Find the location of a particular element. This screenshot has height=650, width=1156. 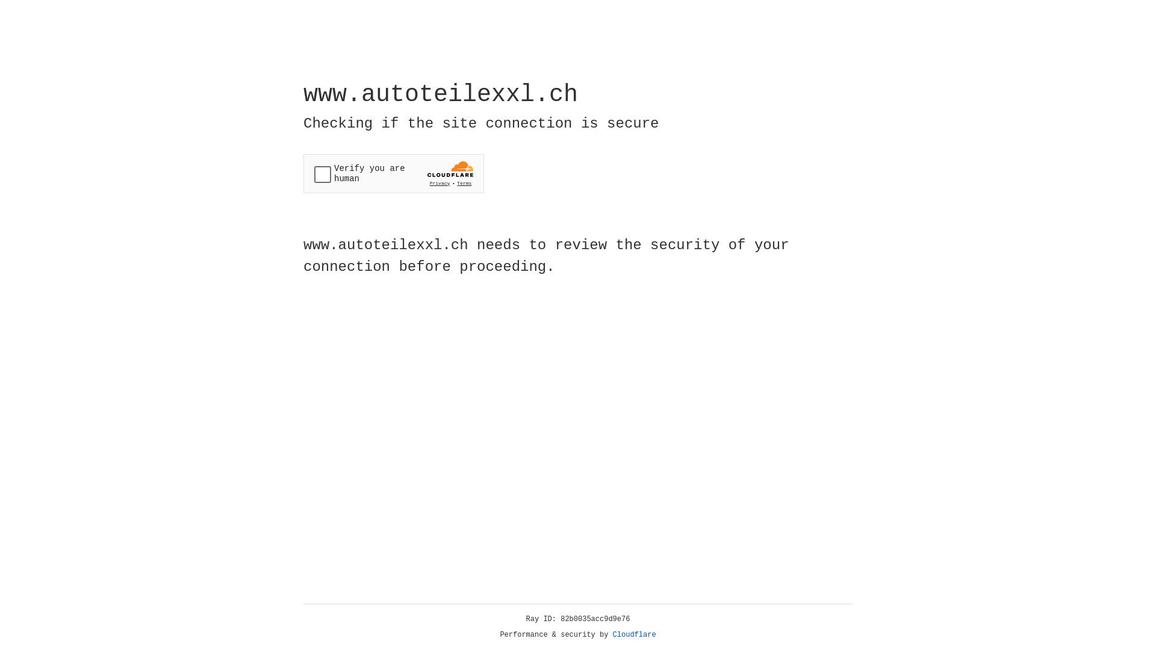

Widget containing a Cloudflare security challenge is located at coordinates (394, 173).